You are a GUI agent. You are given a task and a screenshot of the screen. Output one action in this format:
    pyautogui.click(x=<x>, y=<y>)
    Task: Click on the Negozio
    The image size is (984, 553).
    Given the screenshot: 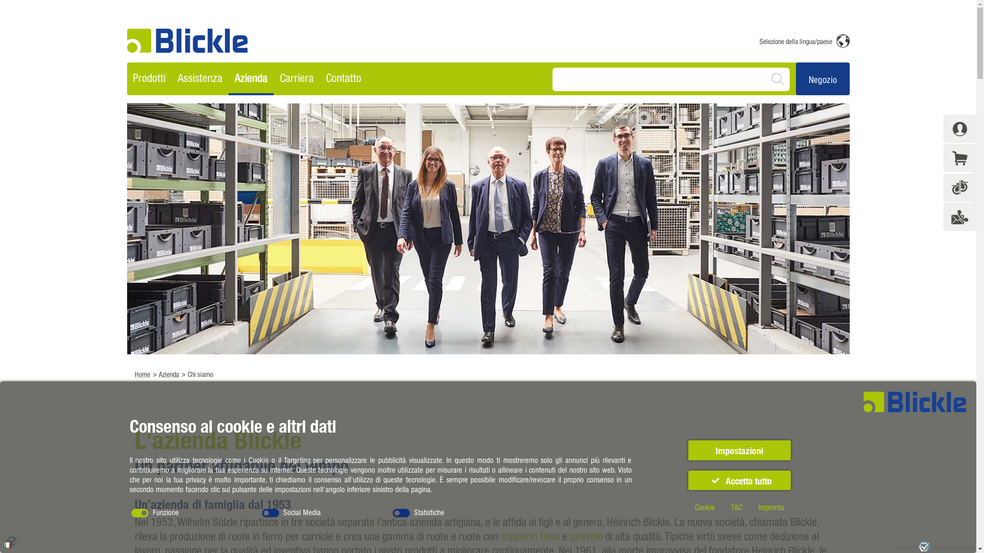 What is the action you would take?
    pyautogui.click(x=823, y=78)
    